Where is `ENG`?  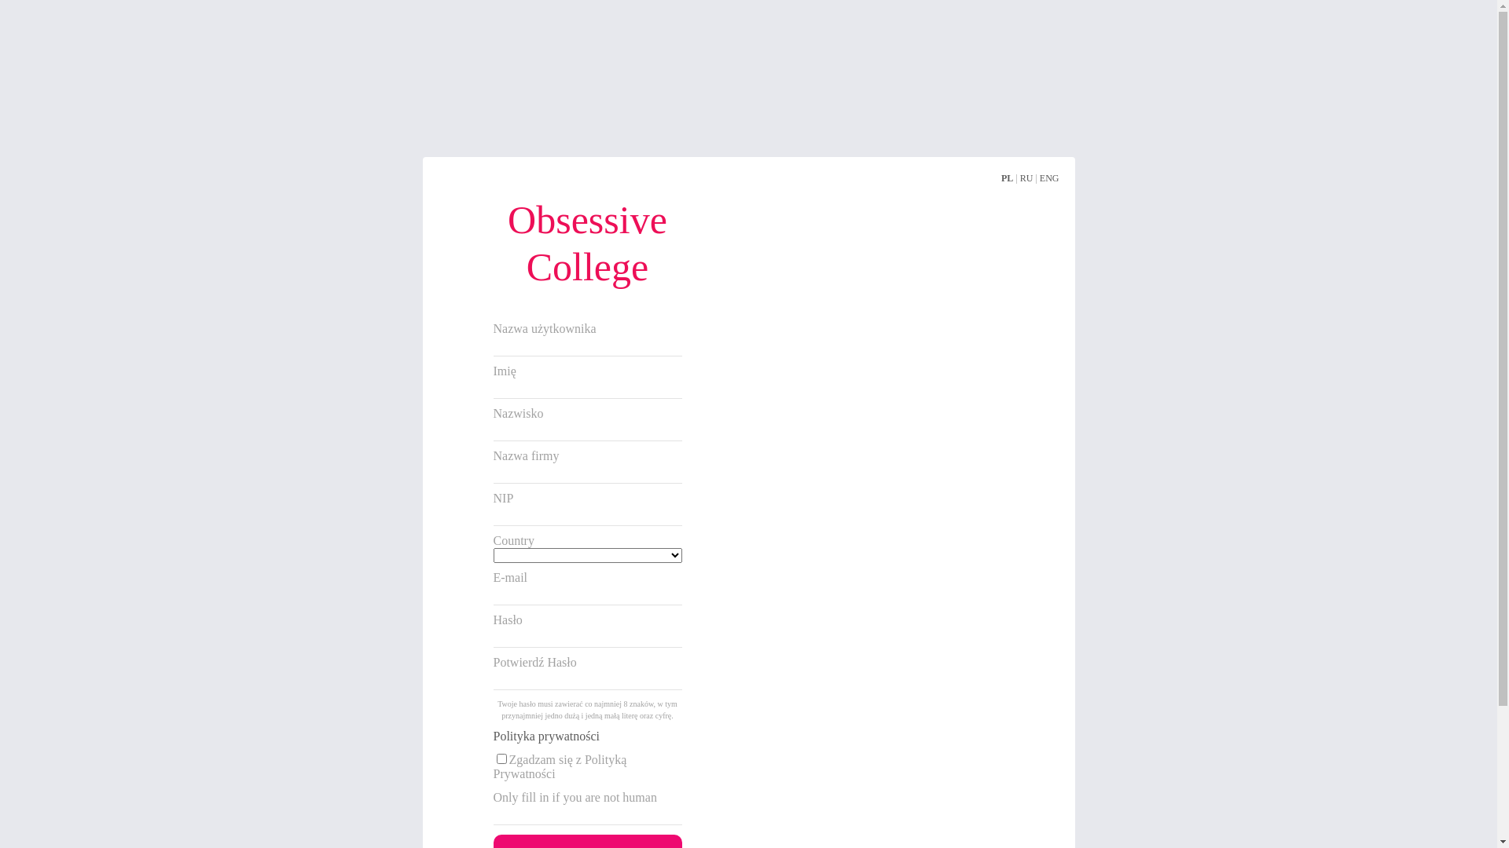
ENG is located at coordinates (1050, 178).